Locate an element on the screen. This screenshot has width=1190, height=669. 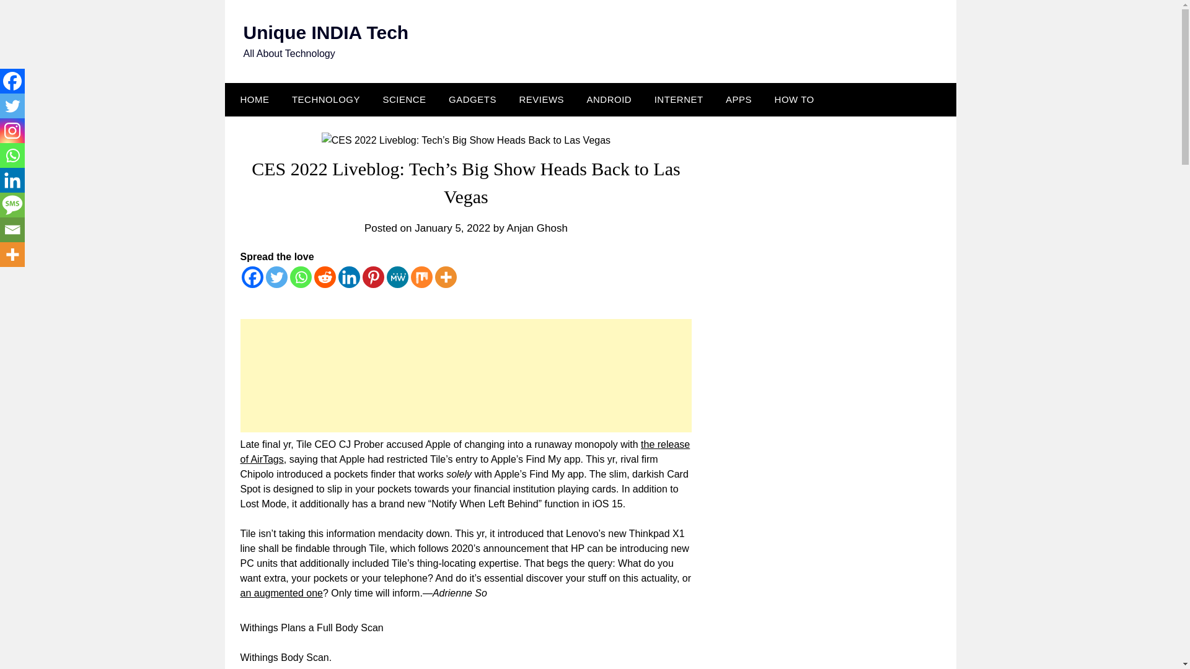
the release of AirTags is located at coordinates (465, 451).